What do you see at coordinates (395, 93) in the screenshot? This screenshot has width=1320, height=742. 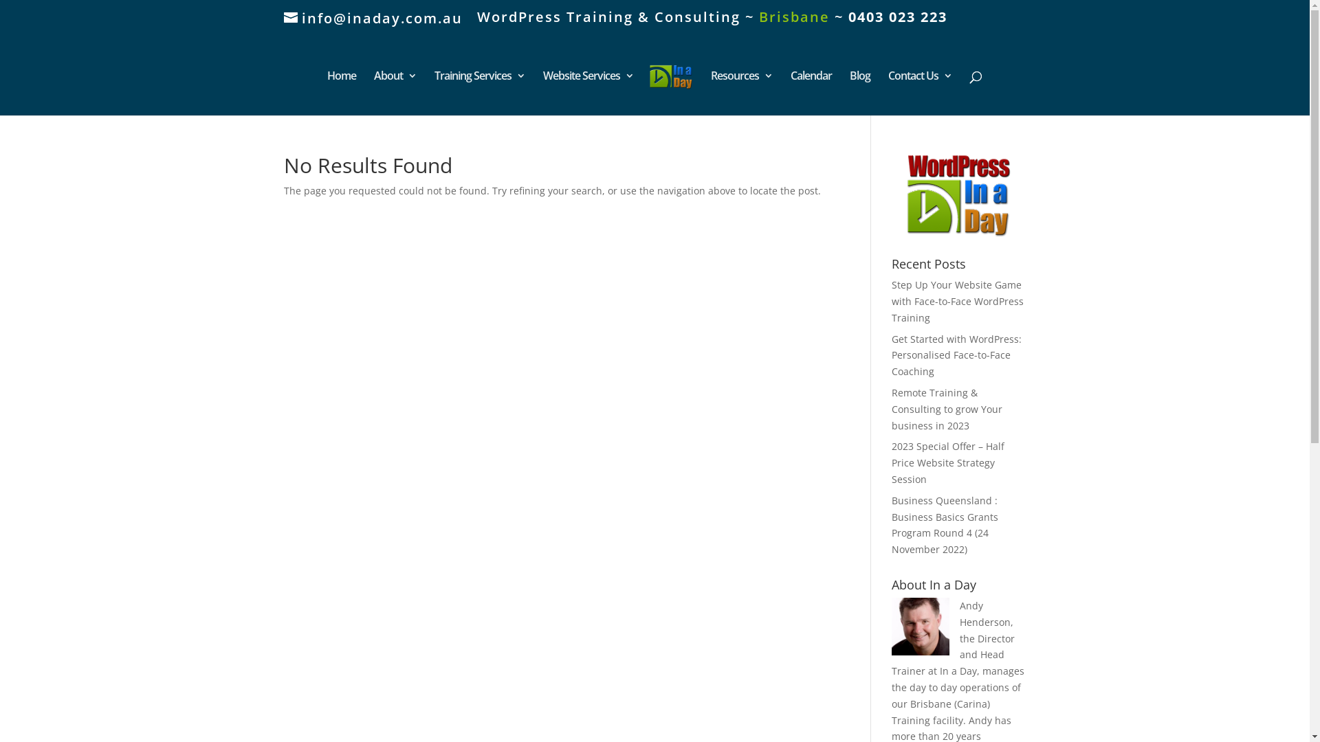 I see `About` at bounding box center [395, 93].